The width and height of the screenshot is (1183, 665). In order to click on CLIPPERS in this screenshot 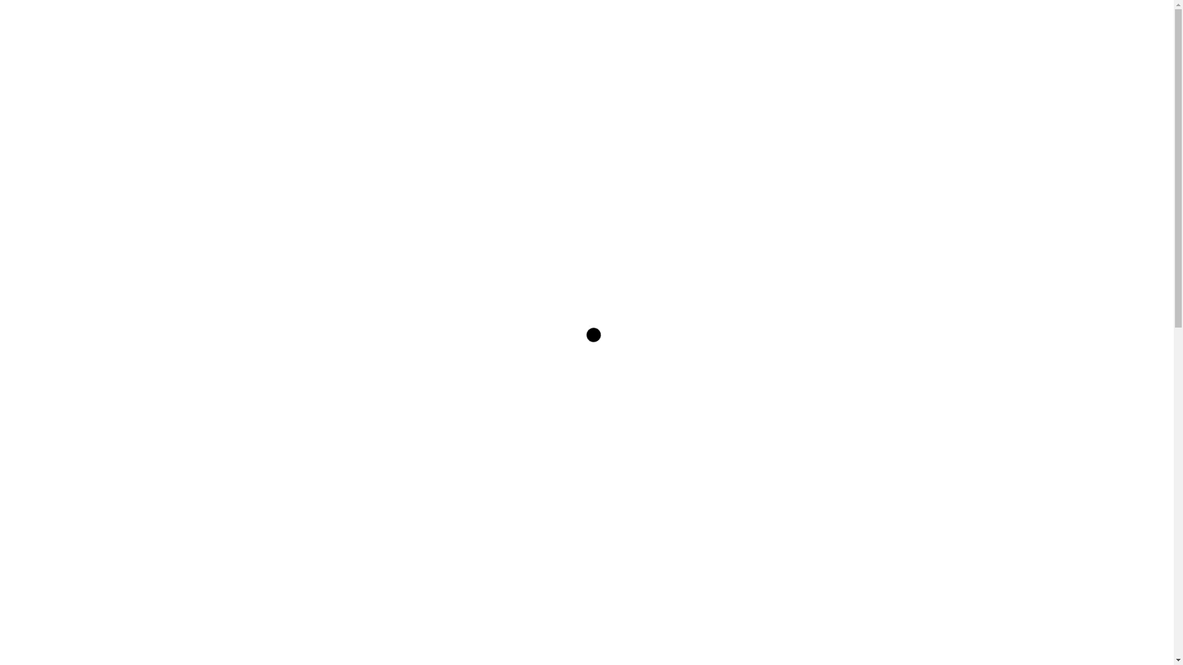, I will do `click(552, 63)`.